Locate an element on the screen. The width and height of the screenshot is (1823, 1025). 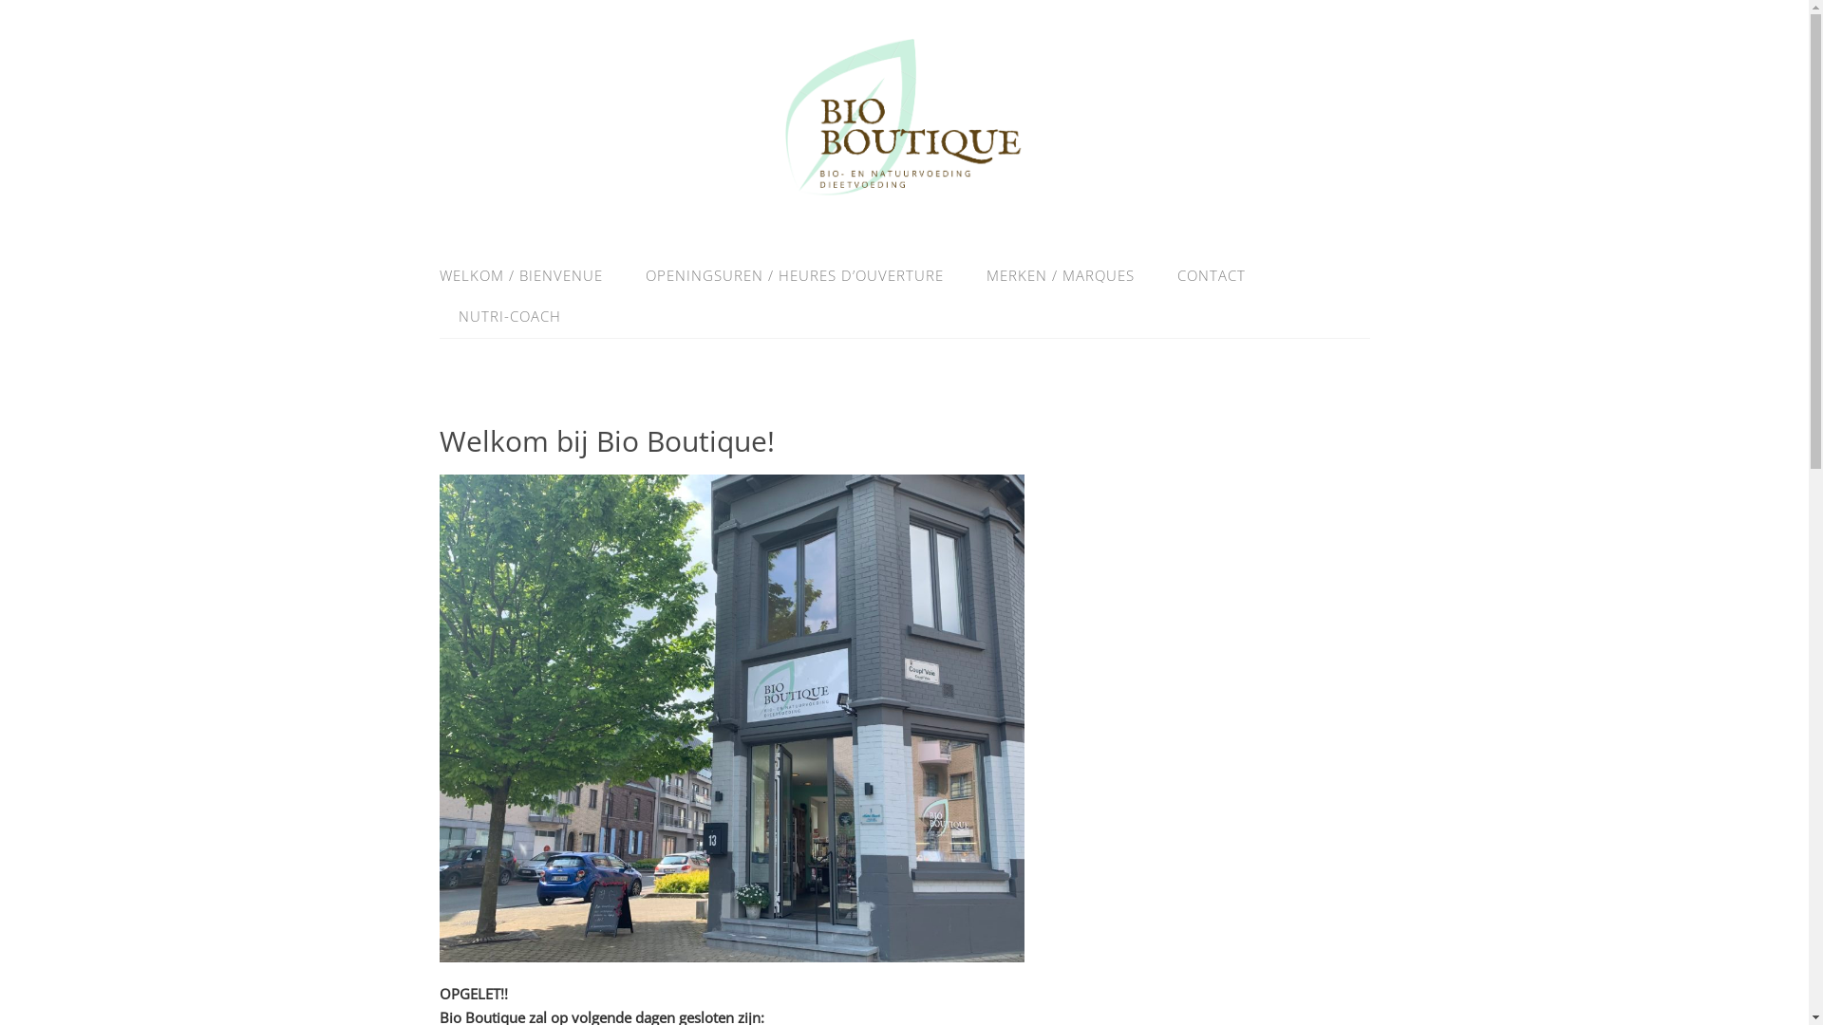
WELKOM / BIENVENUE is located at coordinates (530, 275).